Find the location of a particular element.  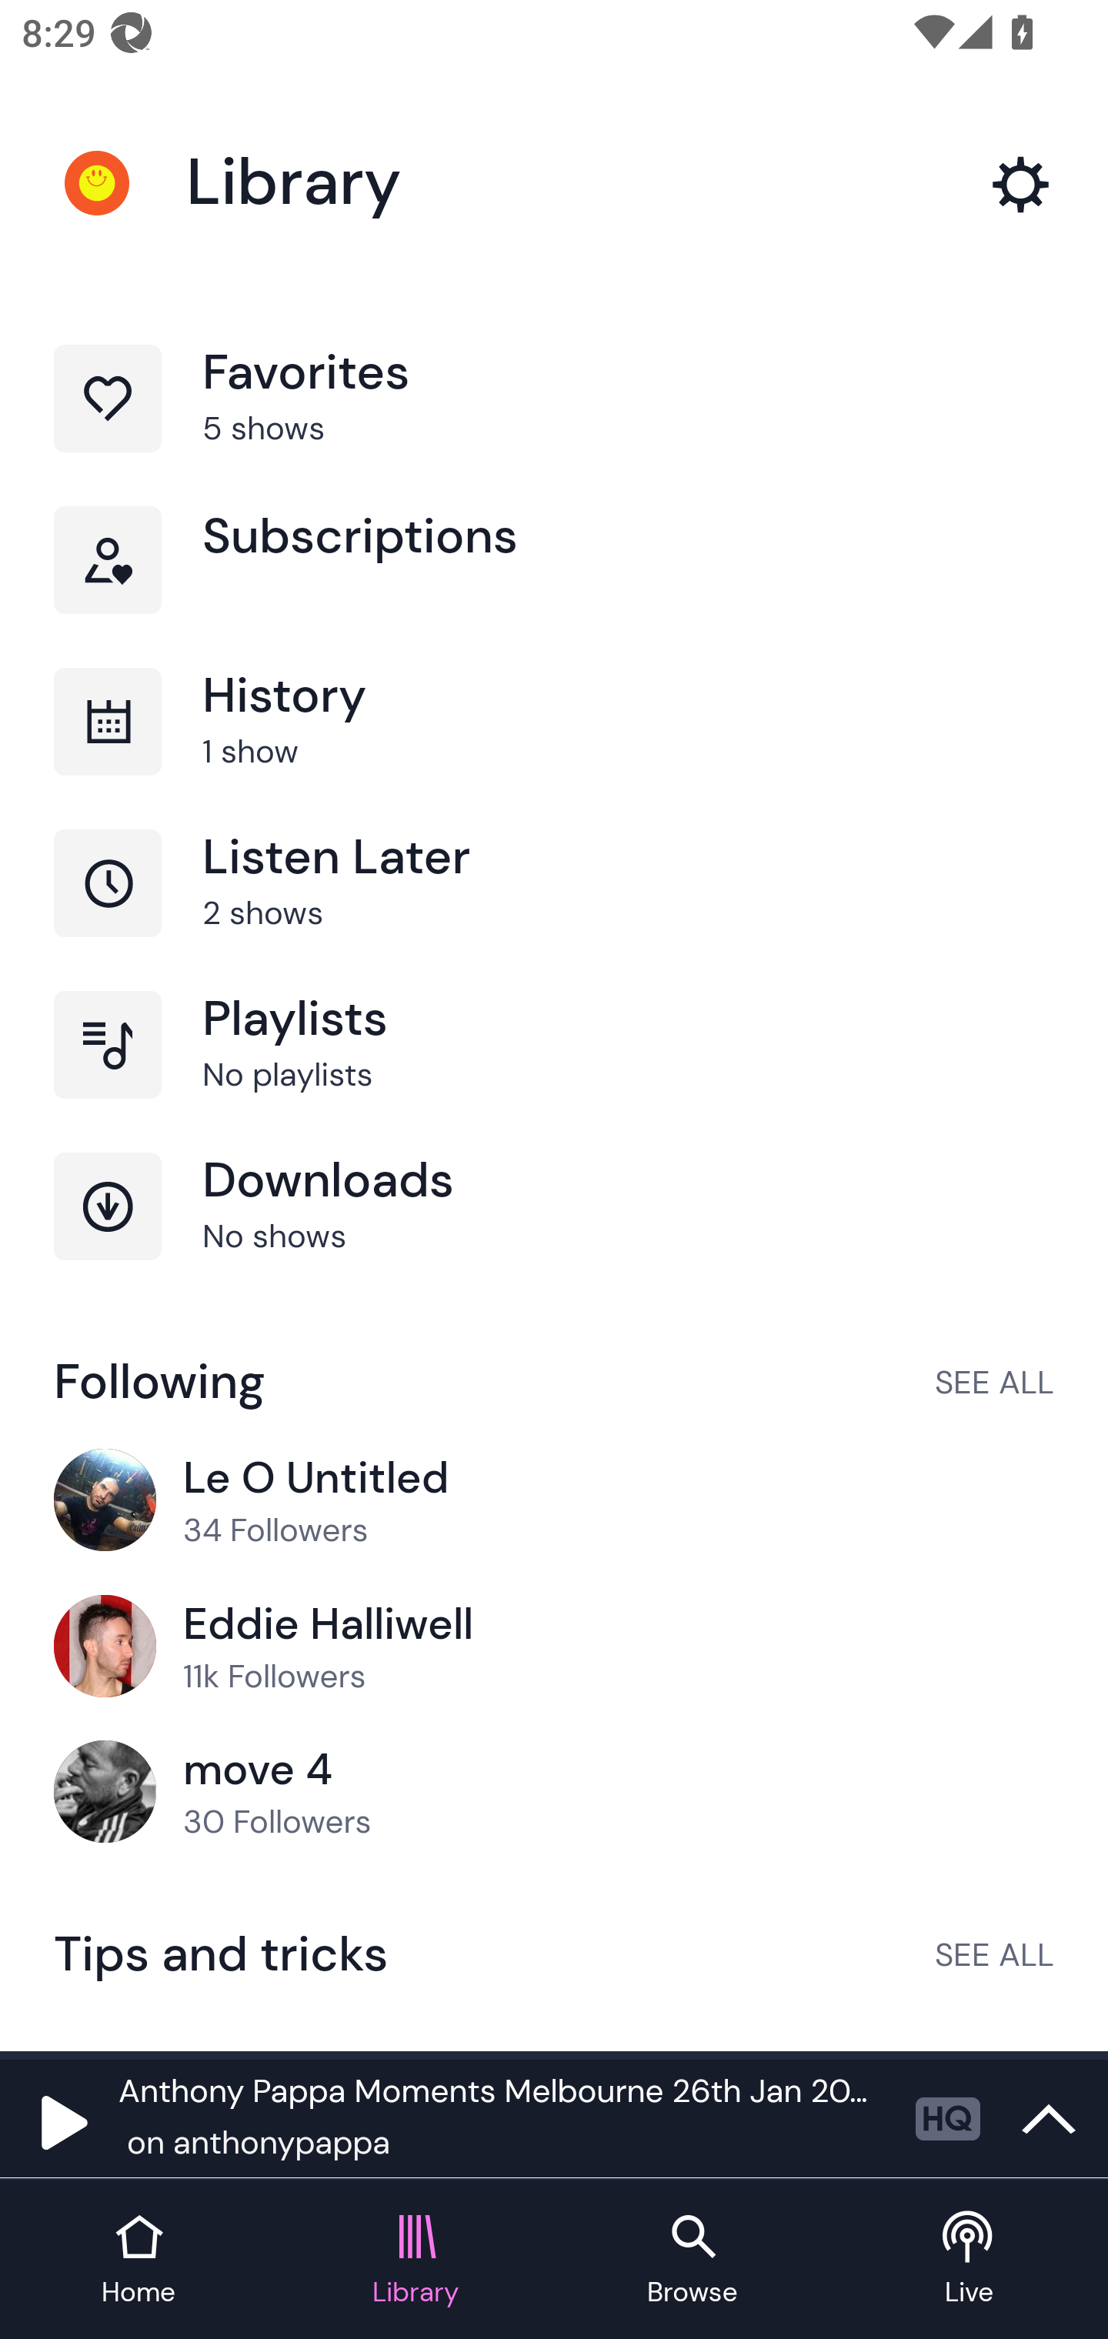

Downloads, No shows Downloads No shows is located at coordinates (554, 1233).